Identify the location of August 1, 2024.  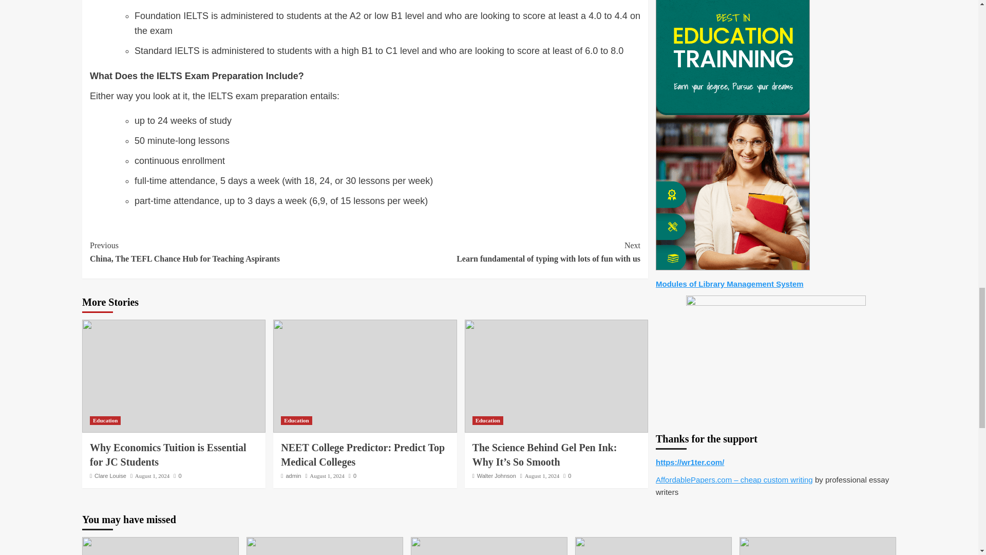
(542, 476).